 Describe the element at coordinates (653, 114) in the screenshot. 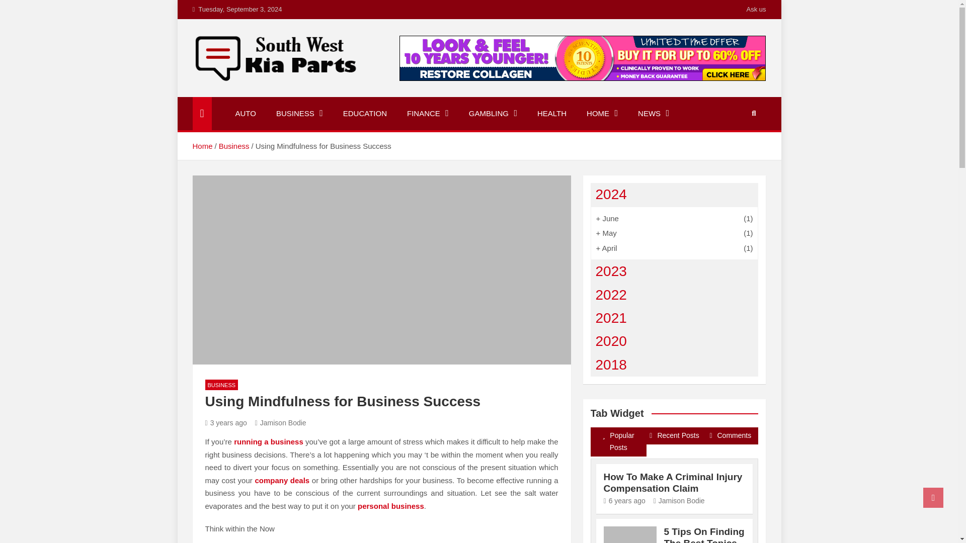

I see `NEWS` at that location.